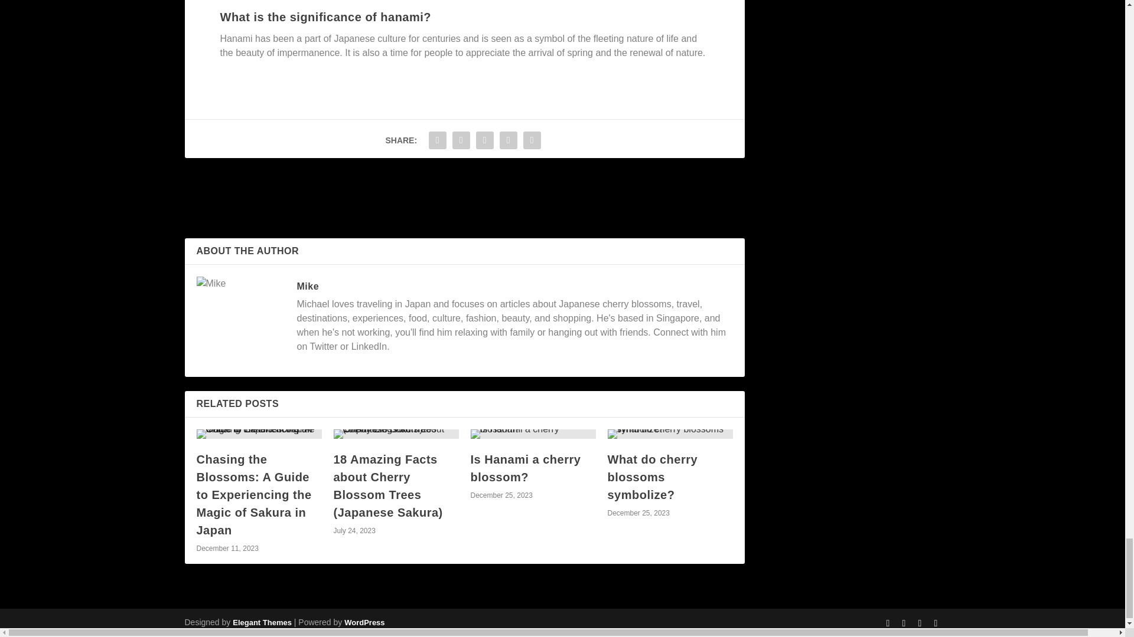  Describe the element at coordinates (670, 434) in the screenshot. I see `What do cherry blossoms symbolize?` at that location.